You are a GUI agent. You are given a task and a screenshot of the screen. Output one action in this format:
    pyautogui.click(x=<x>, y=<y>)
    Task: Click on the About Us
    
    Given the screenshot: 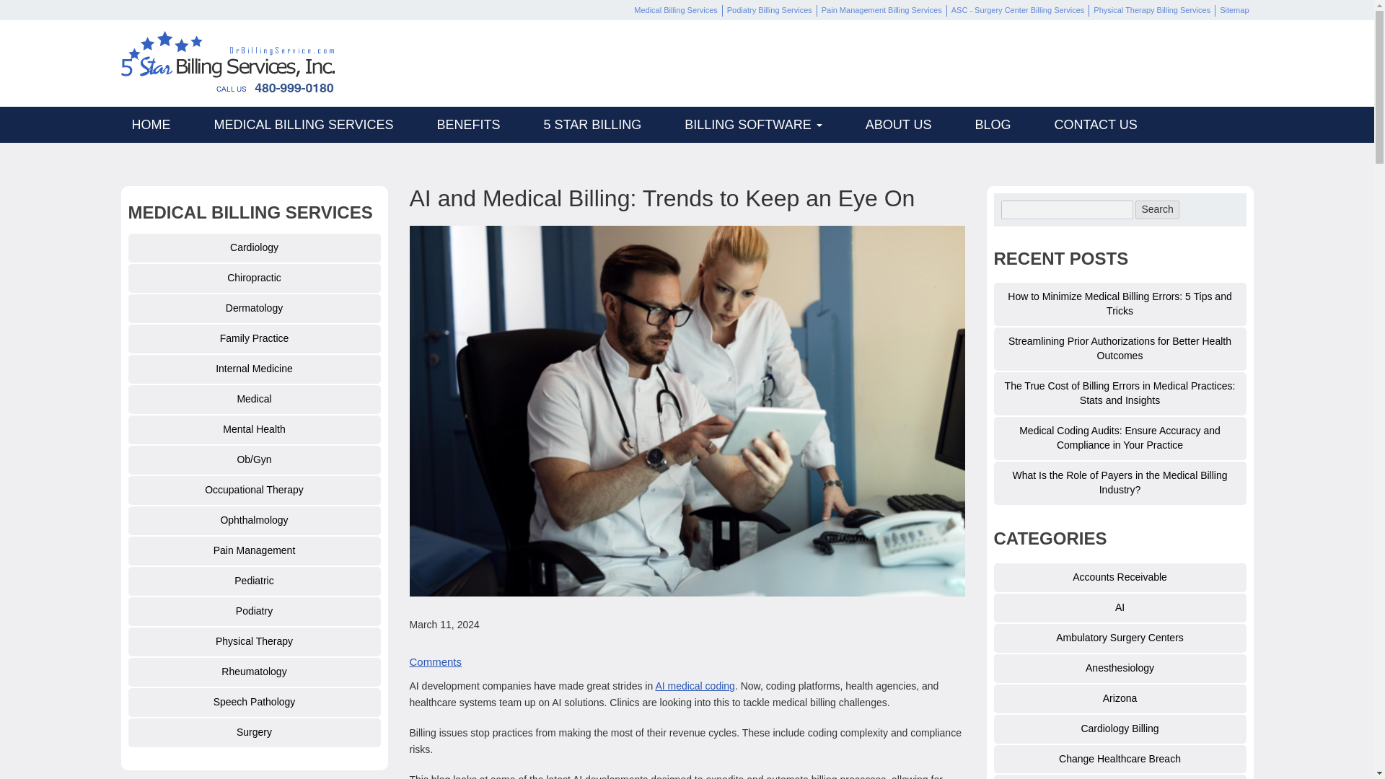 What is the action you would take?
    pyautogui.click(x=753, y=124)
    